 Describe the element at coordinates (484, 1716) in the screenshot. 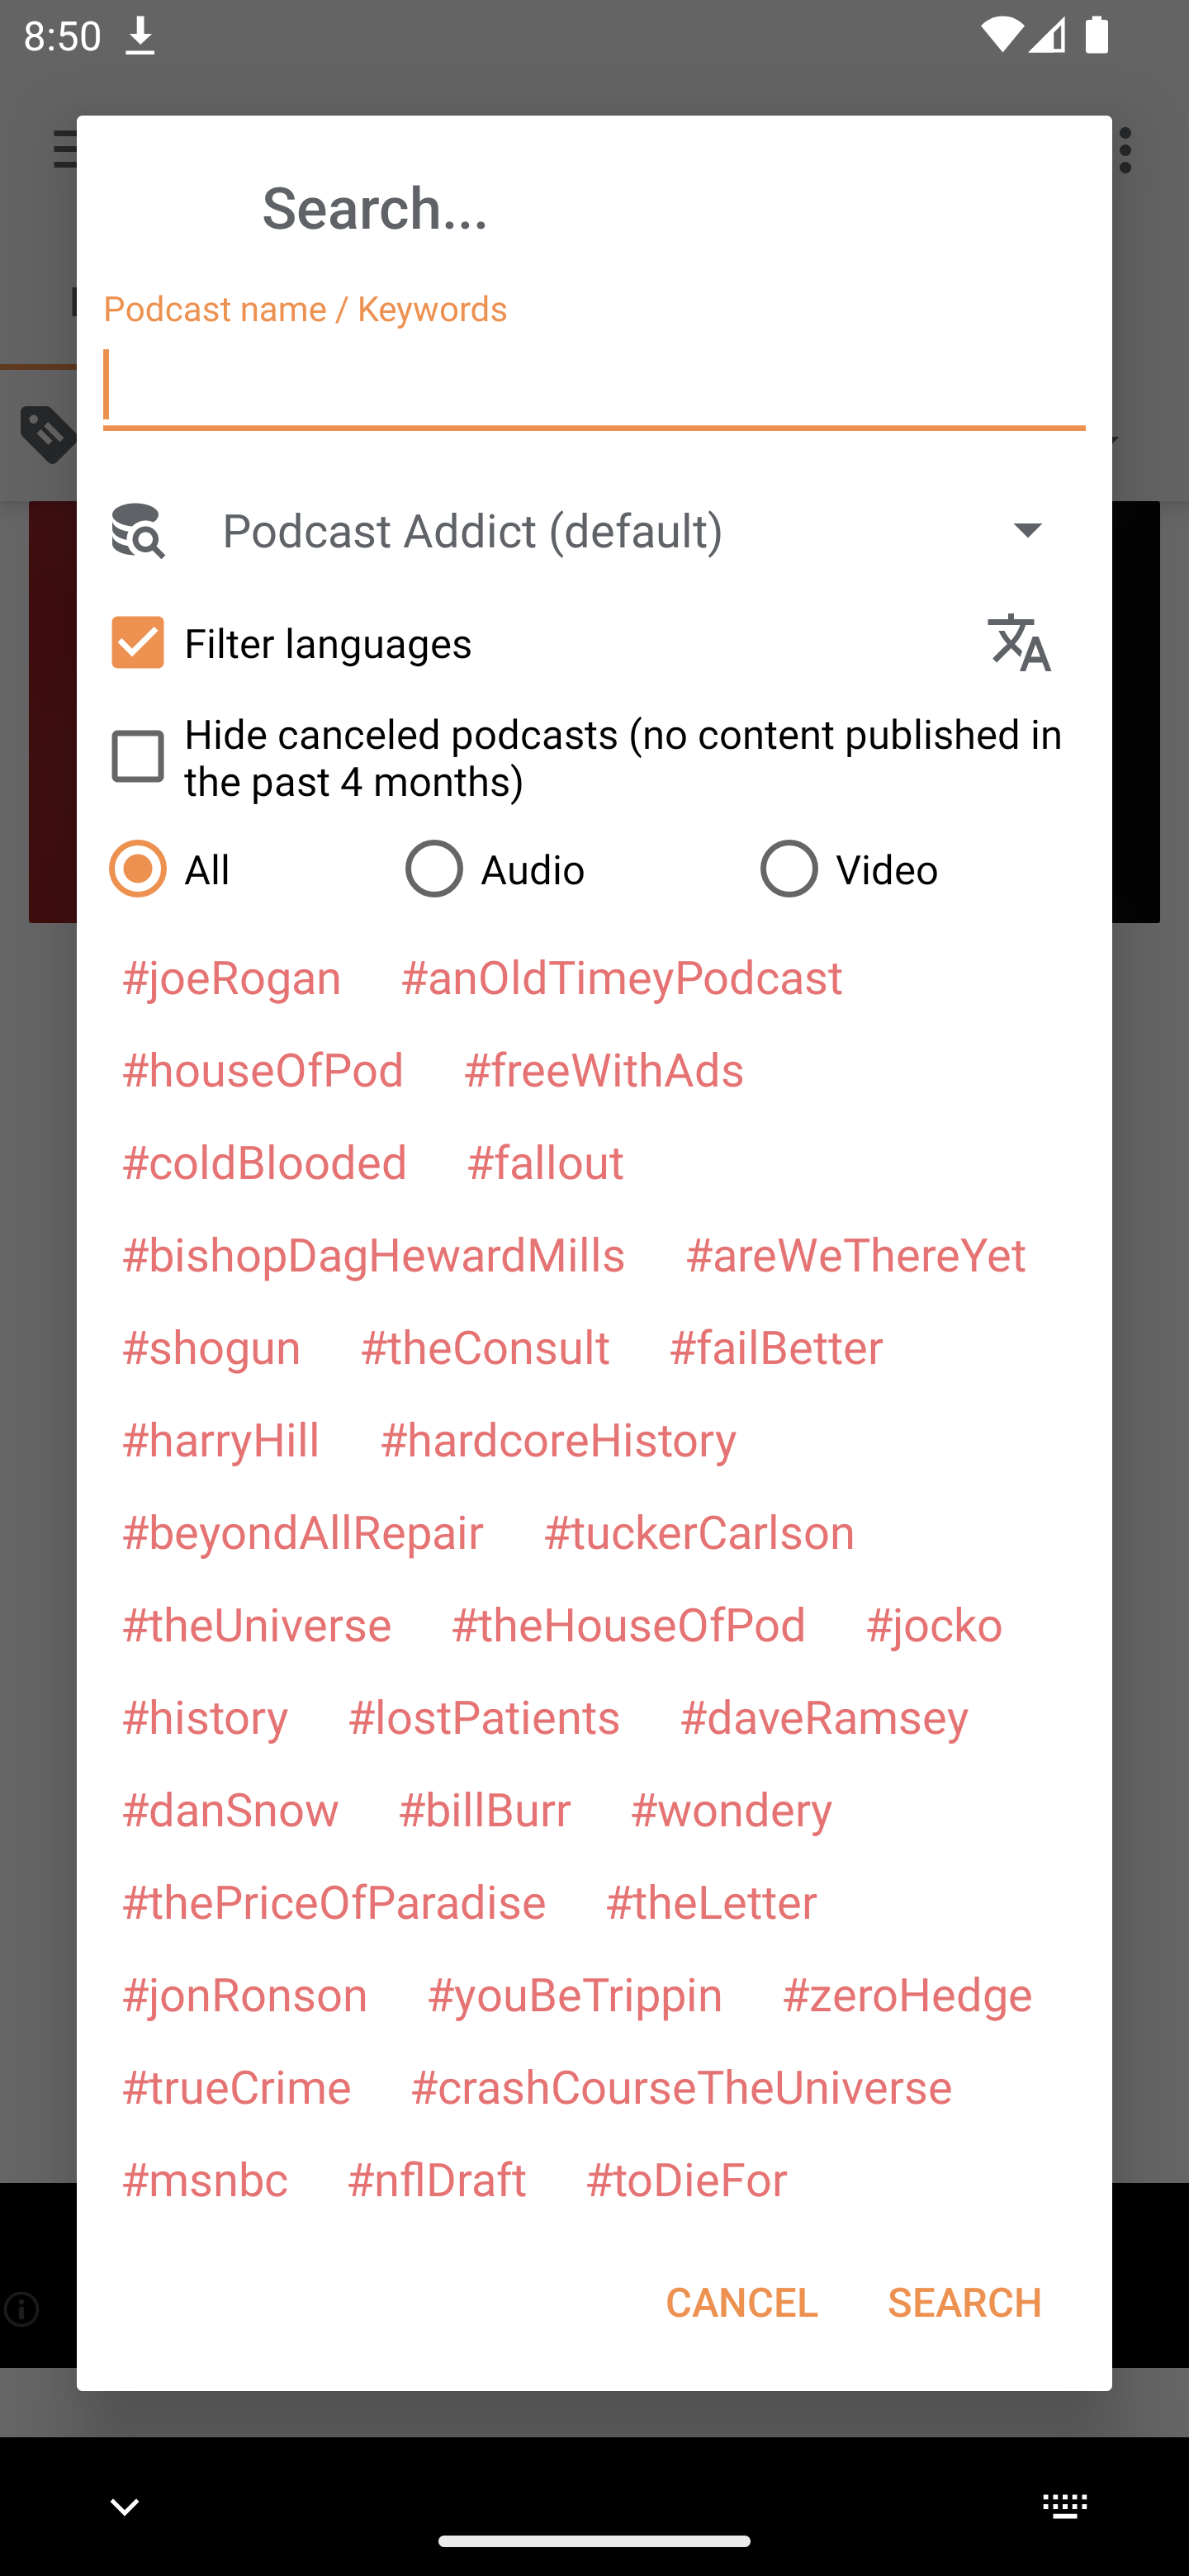

I see `#lostPatients` at that location.